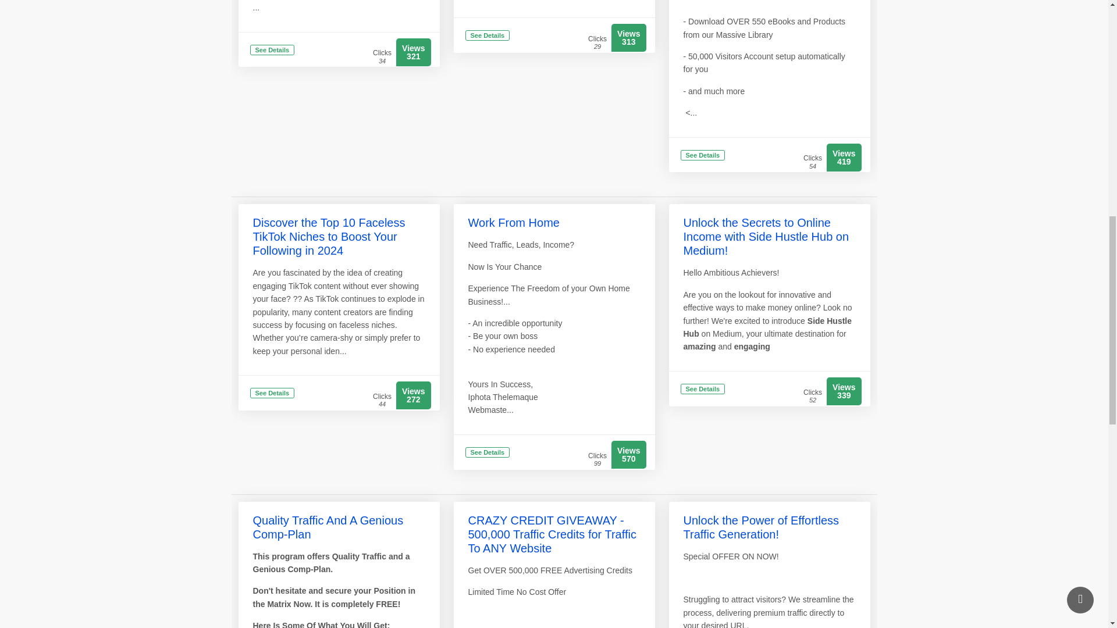 This screenshot has width=1117, height=628. I want to click on See Details, so click(703, 390).